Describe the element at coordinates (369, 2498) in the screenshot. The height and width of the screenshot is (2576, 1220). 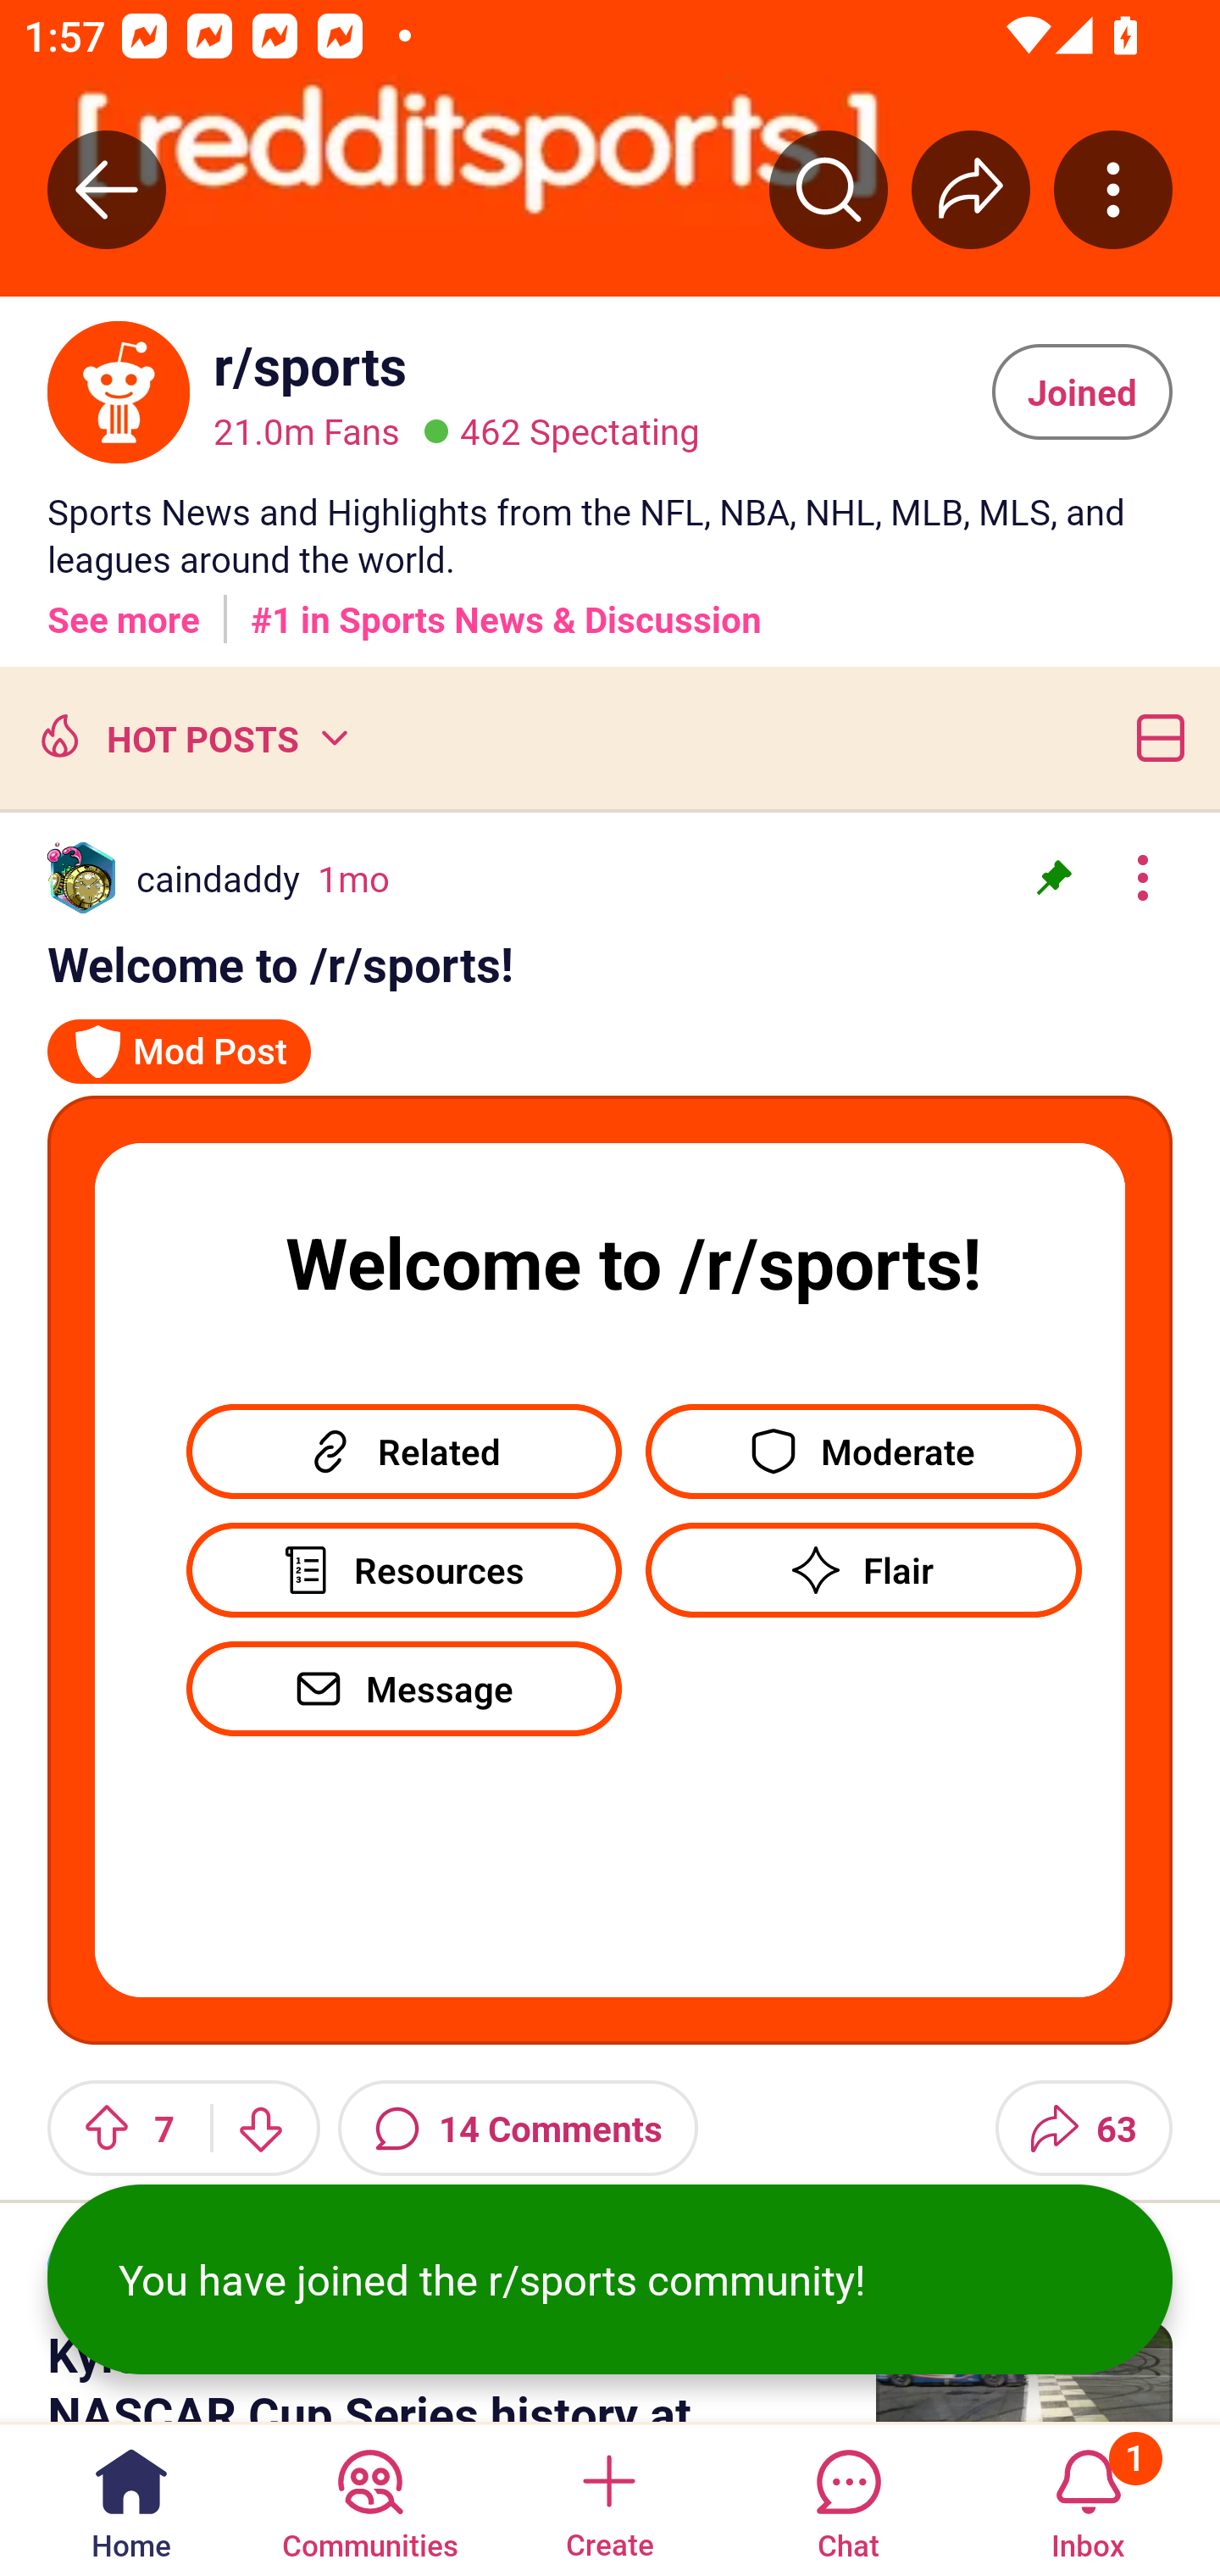
I see `Communities` at that location.